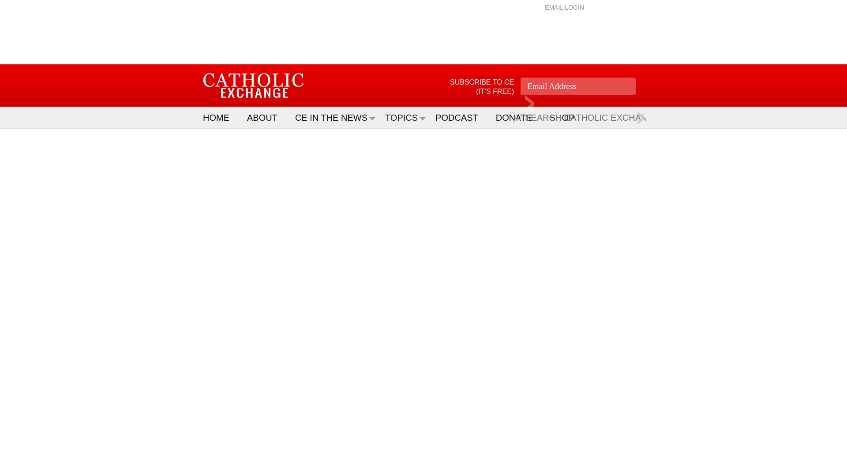 This screenshot has width=847, height=476. Describe the element at coordinates (461, 117) in the screenshot. I see `PODCAST` at that location.